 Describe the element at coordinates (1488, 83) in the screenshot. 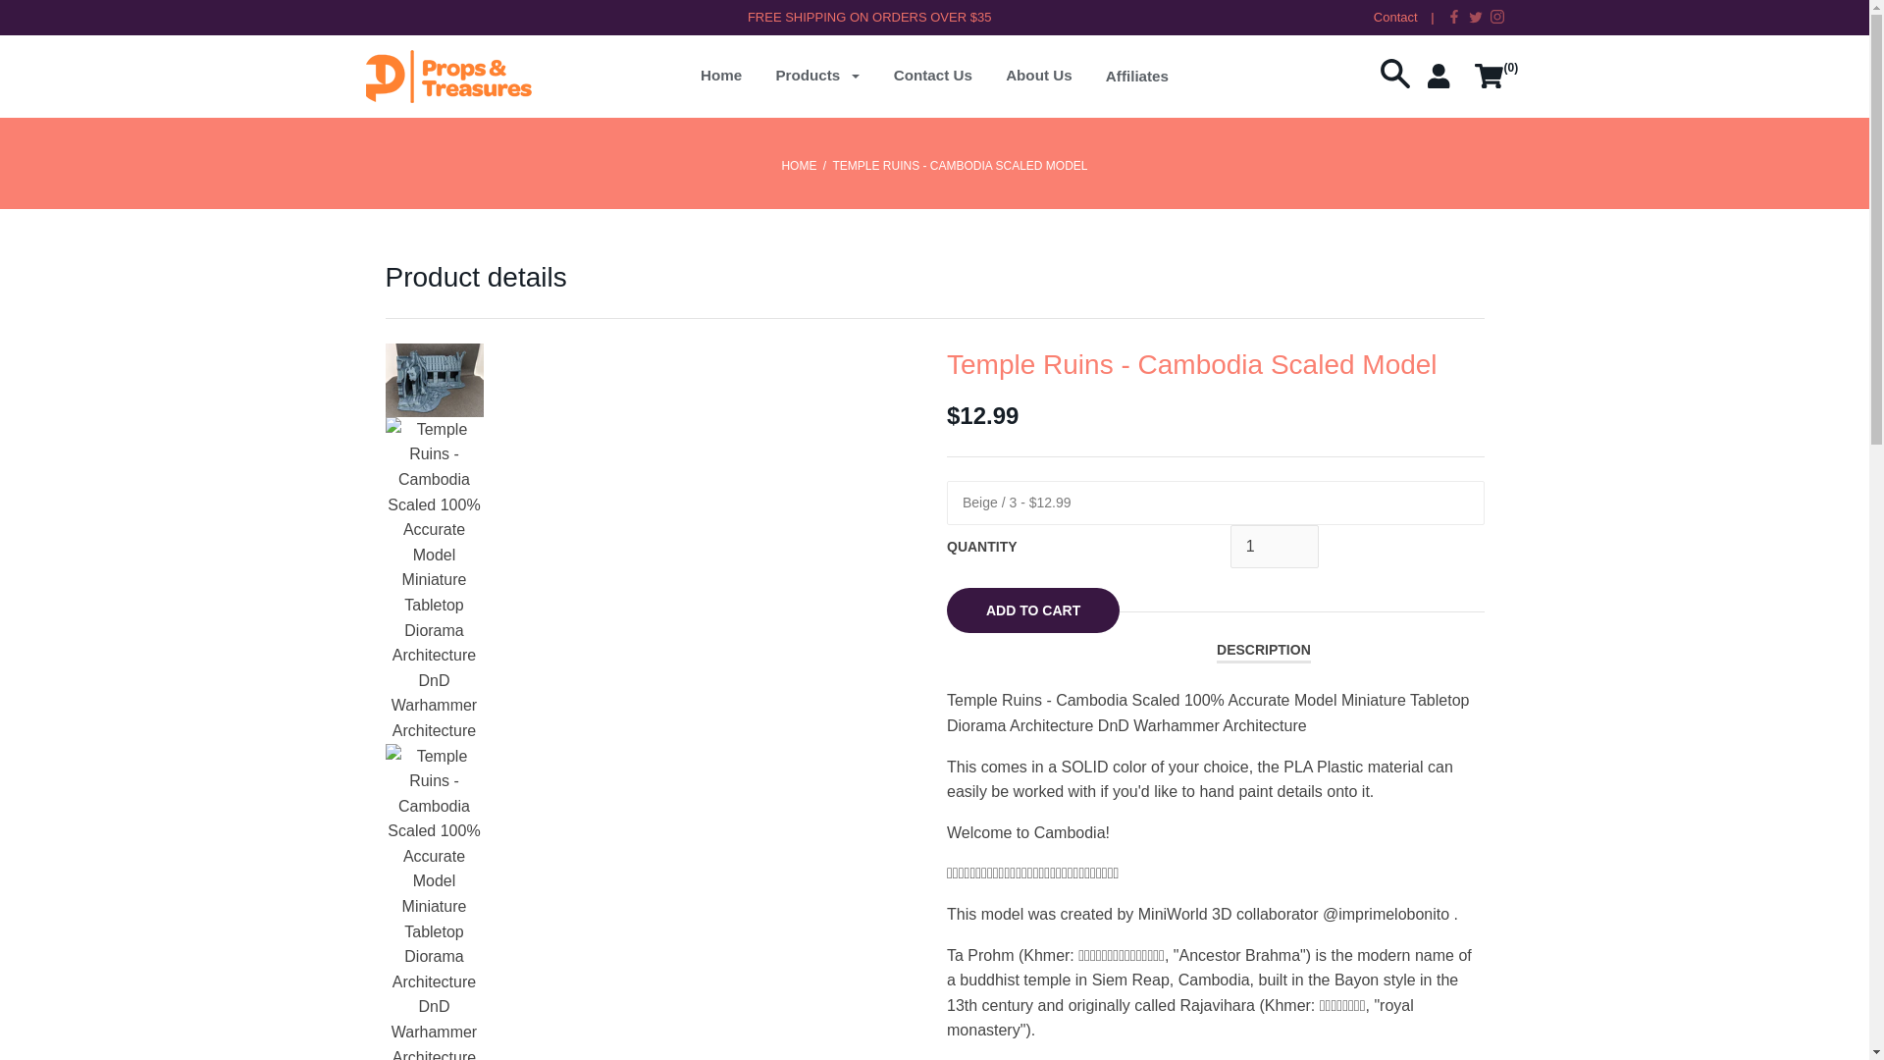

I see `Cart ` at that location.